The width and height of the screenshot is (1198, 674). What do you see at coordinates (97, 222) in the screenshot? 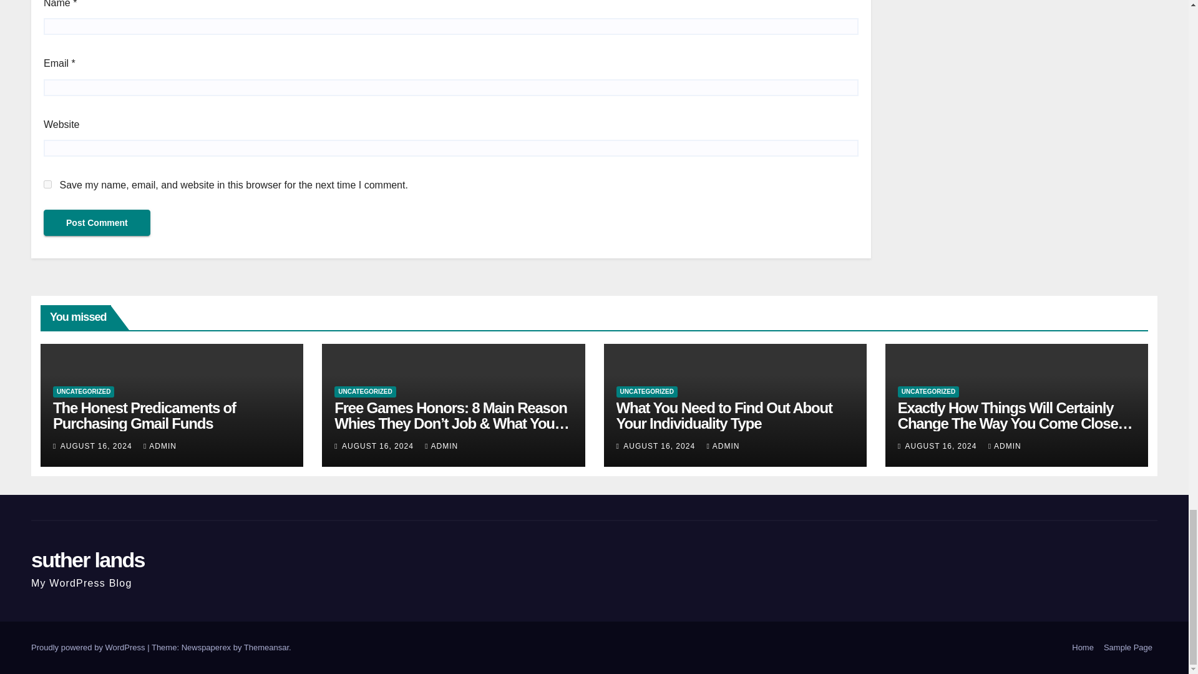
I see `Post Comment` at bounding box center [97, 222].